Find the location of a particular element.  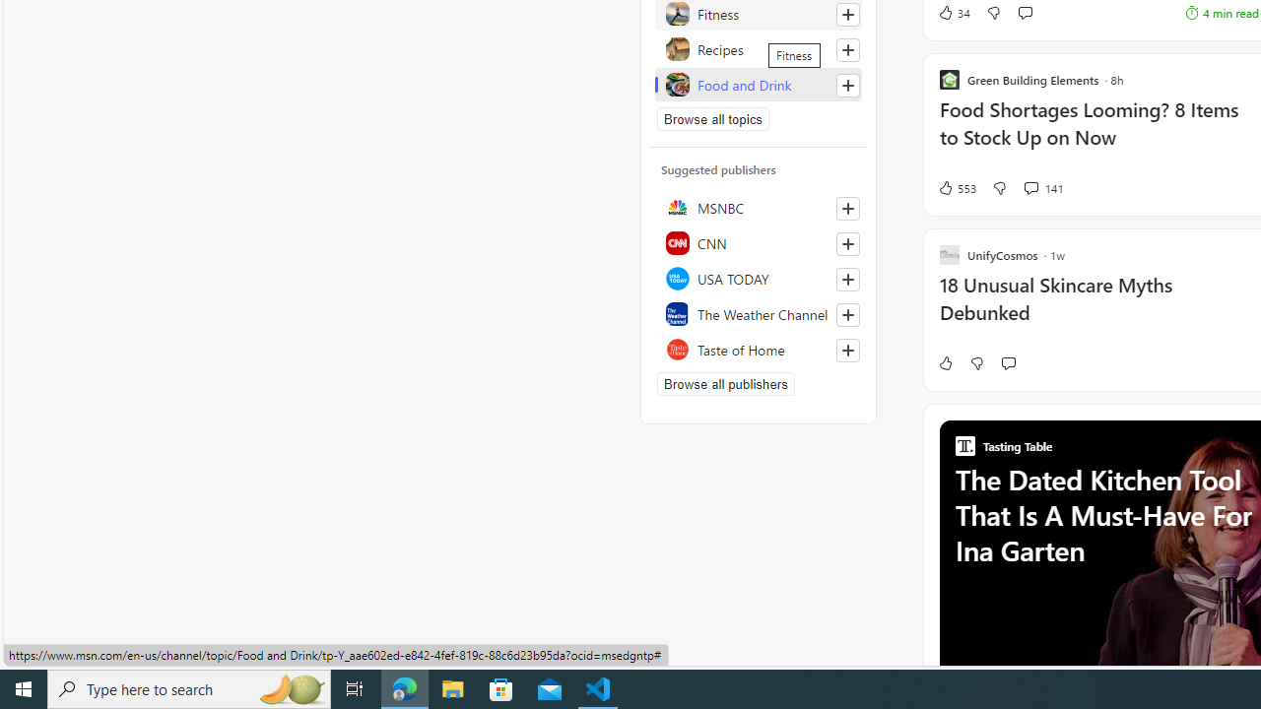

MSNBC is located at coordinates (759, 207).